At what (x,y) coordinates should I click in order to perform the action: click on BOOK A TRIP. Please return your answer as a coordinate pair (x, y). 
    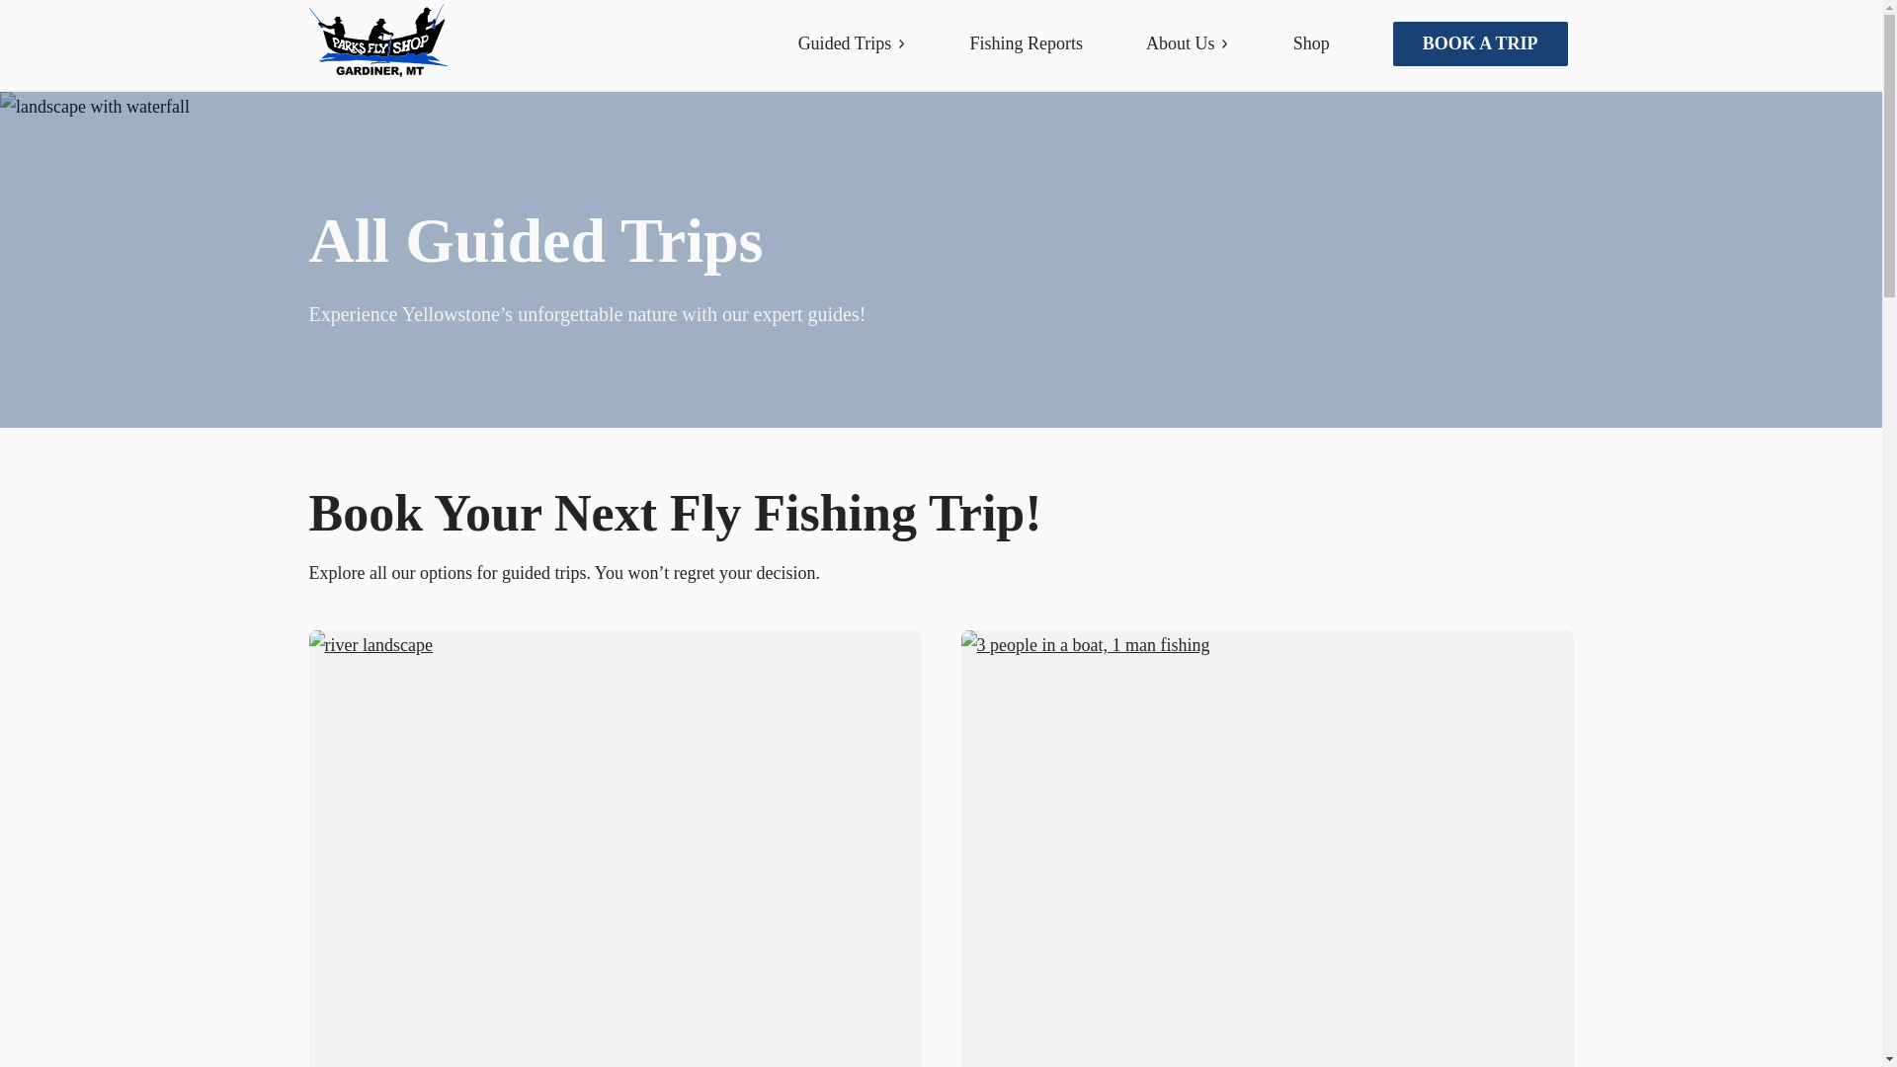
    Looking at the image, I should click on (1480, 43).